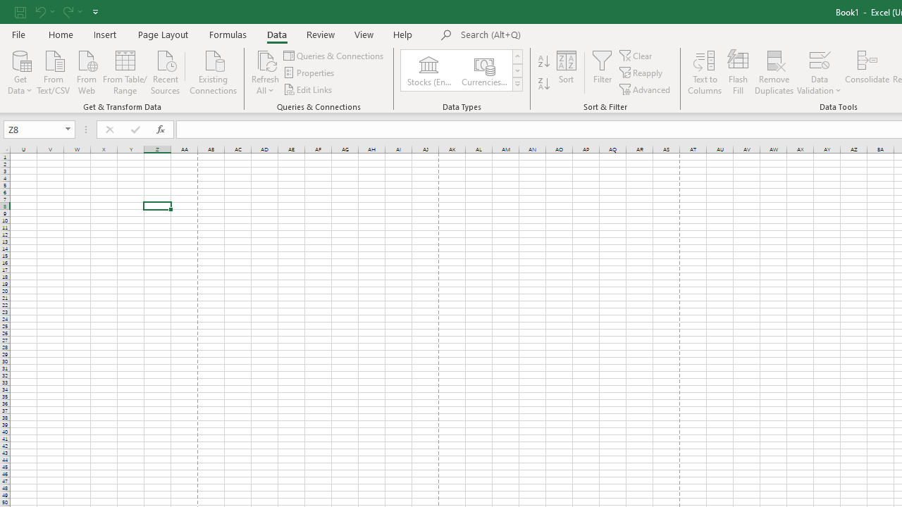 The height and width of the screenshot is (507, 902). What do you see at coordinates (867, 72) in the screenshot?
I see `Consolidate...` at bounding box center [867, 72].